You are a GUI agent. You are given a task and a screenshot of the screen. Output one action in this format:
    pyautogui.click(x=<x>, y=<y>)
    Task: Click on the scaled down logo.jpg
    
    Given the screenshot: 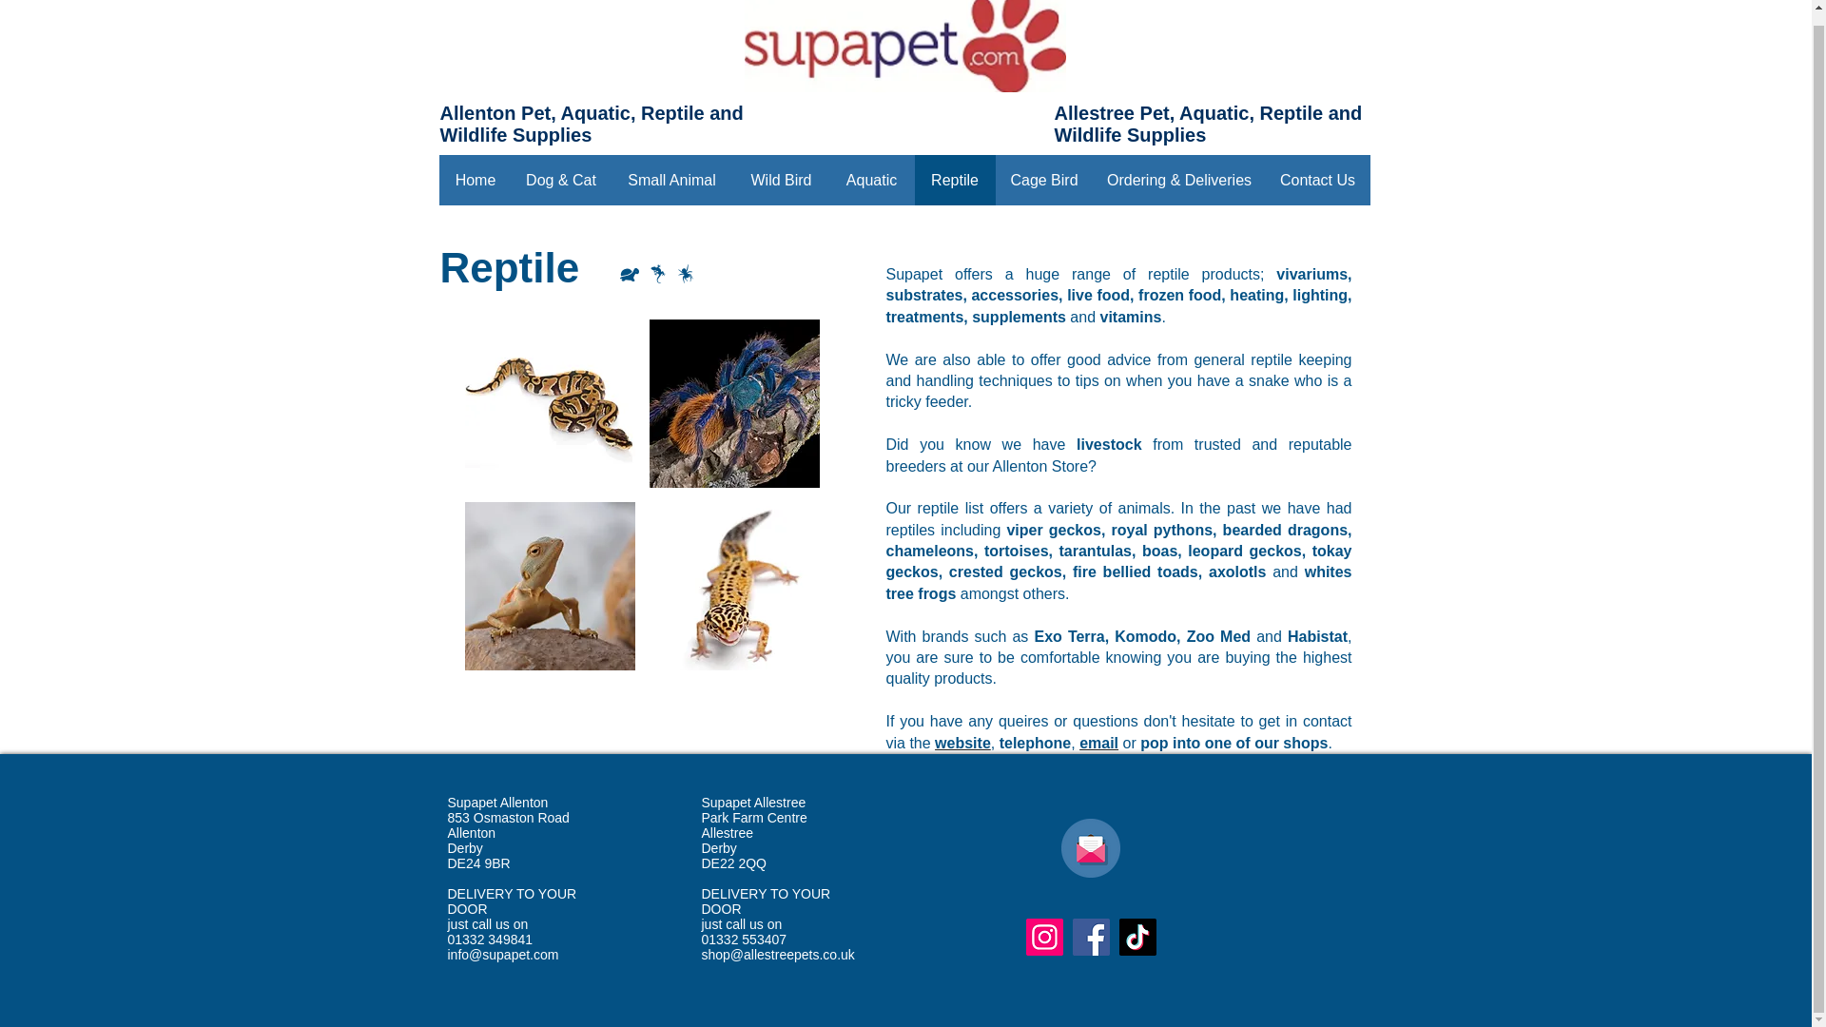 What is the action you would take?
    pyautogui.click(x=903, y=46)
    